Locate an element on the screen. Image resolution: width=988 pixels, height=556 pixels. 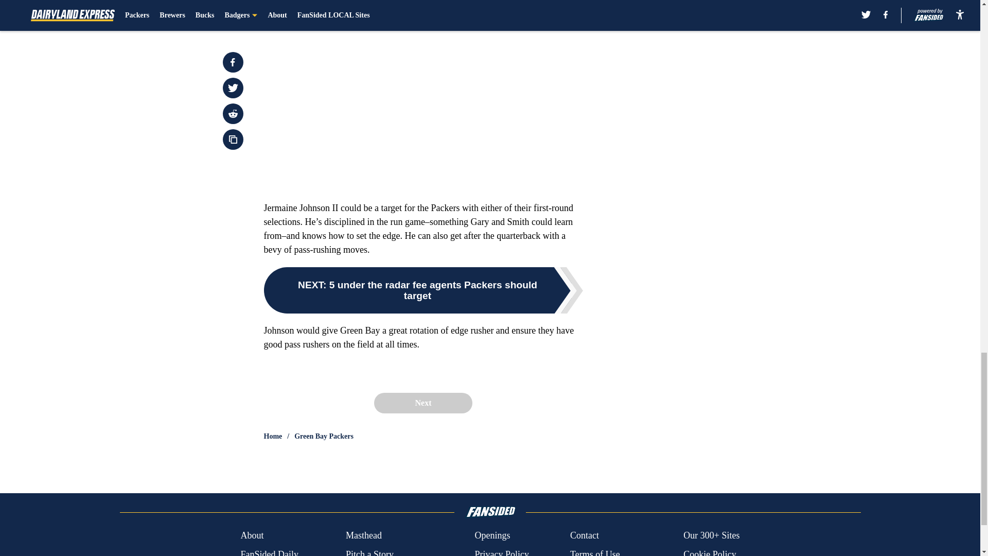
Privacy Policy is located at coordinates (501, 552).